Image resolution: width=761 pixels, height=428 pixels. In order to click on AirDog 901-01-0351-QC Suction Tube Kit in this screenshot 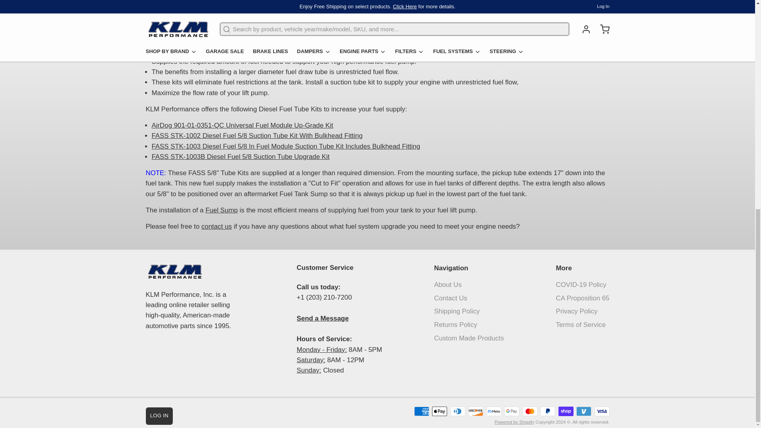, I will do `click(242, 125)`.